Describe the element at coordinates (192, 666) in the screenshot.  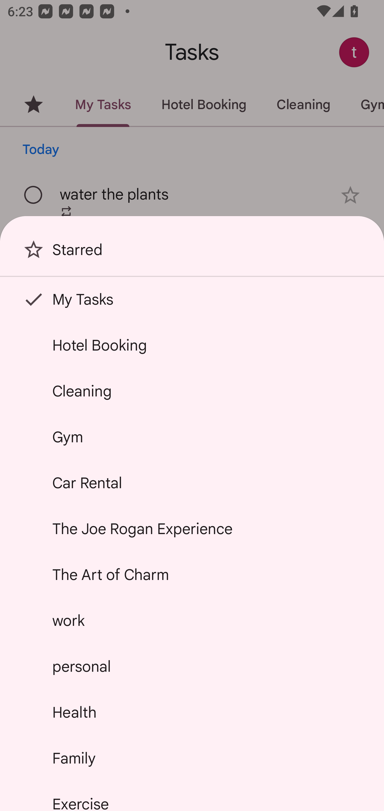
I see `personal` at that location.